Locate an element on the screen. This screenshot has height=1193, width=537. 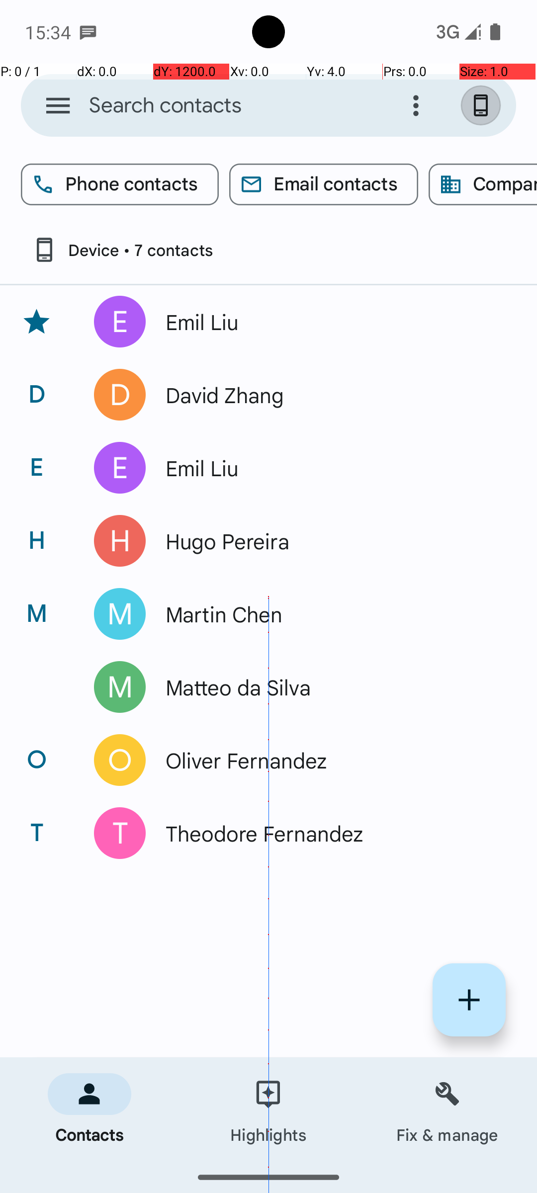
Theodore Fernandez is located at coordinates (330, 833).